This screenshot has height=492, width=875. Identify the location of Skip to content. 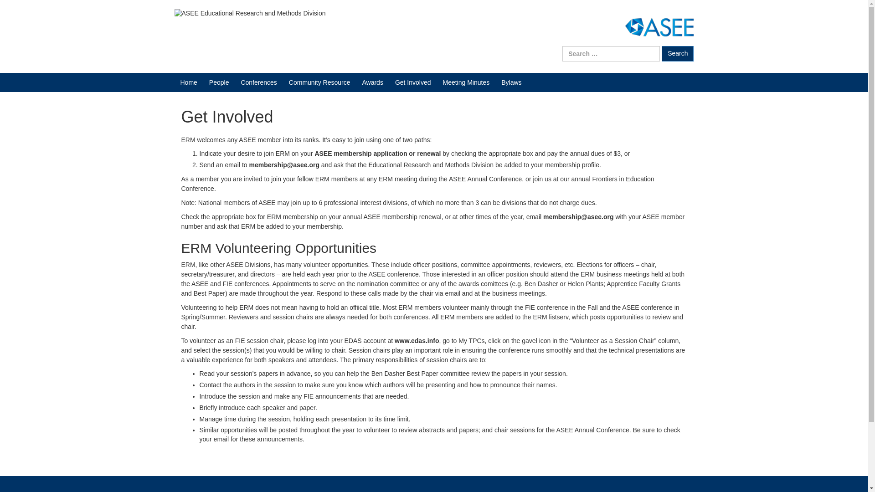
(21, 5).